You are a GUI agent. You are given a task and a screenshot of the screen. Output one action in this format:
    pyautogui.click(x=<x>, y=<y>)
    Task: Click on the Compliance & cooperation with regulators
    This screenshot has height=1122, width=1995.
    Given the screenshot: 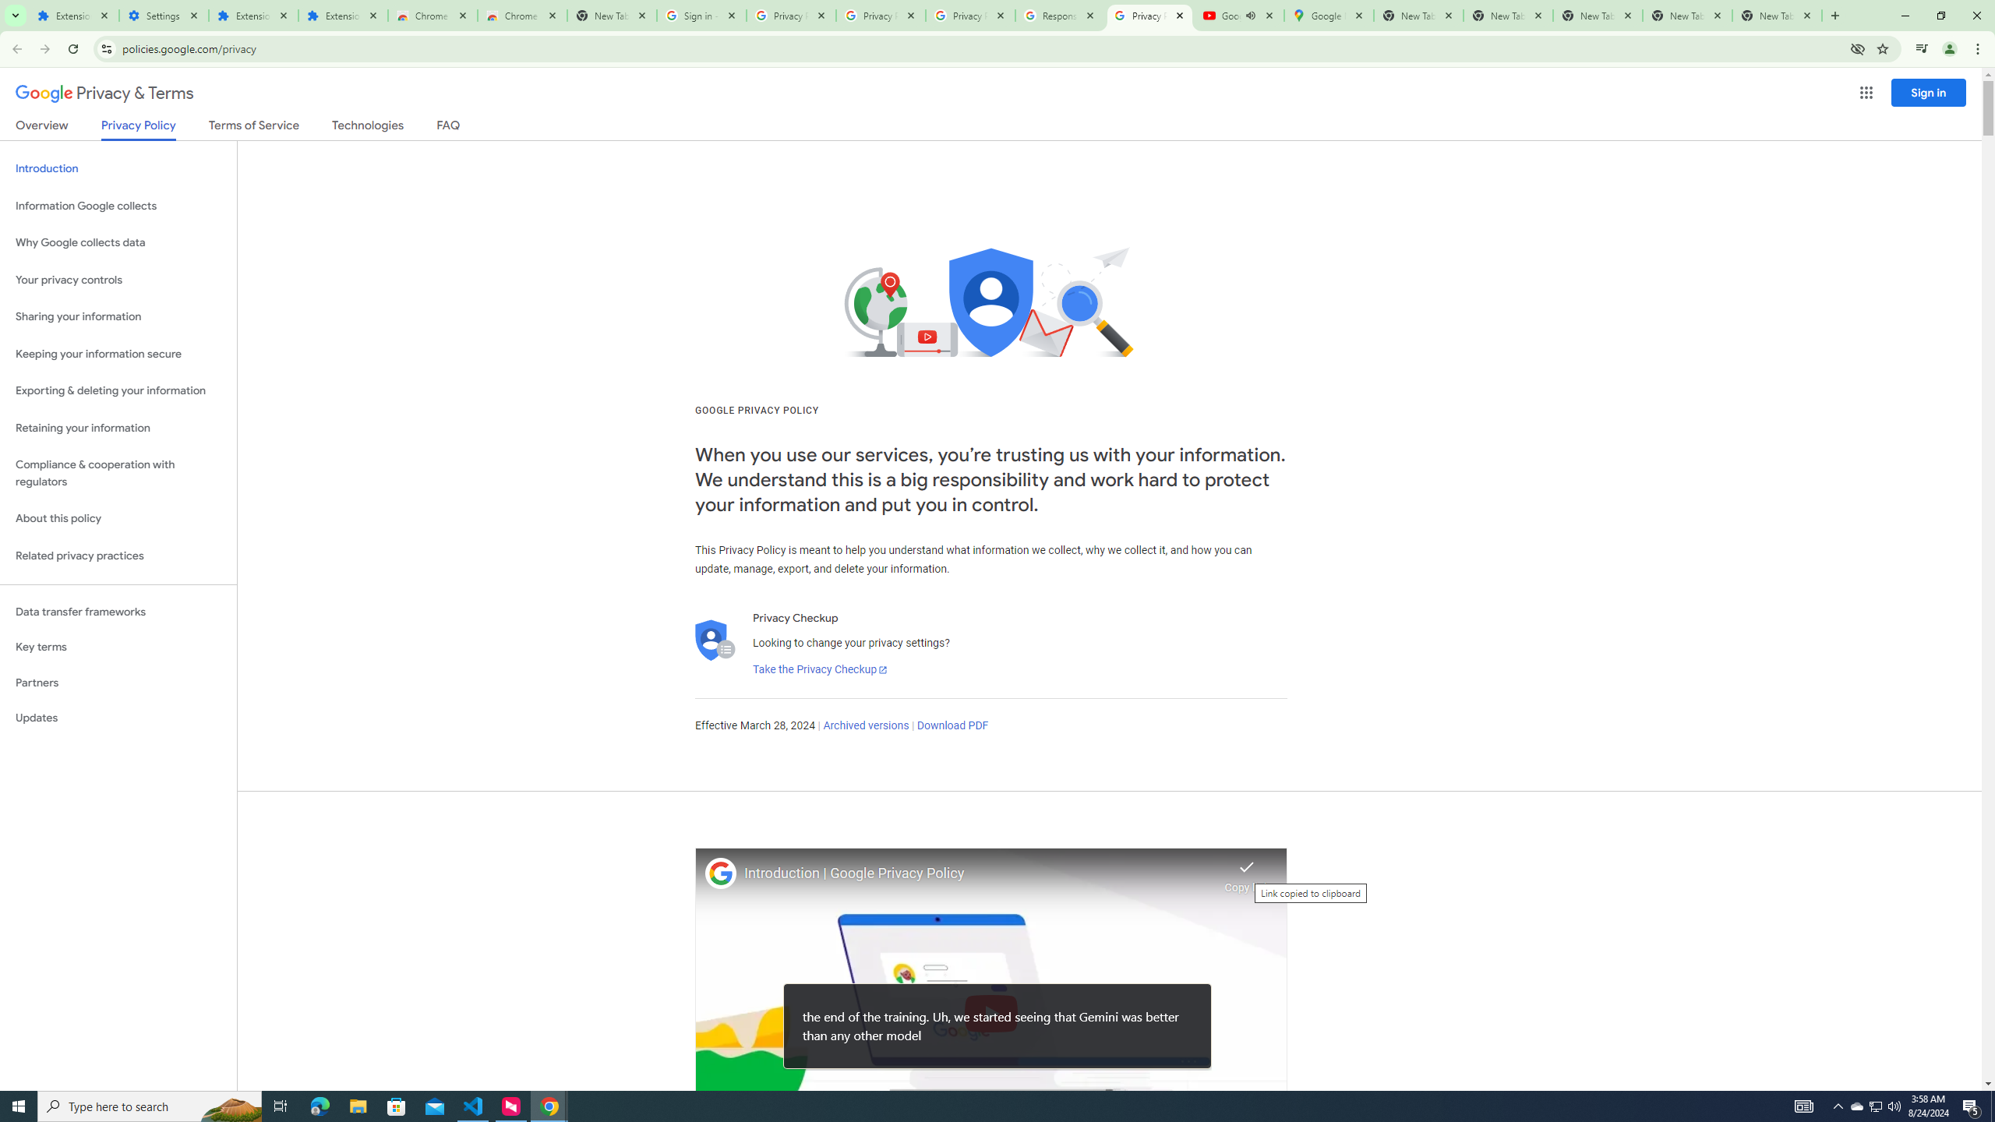 What is the action you would take?
    pyautogui.click(x=118, y=474)
    